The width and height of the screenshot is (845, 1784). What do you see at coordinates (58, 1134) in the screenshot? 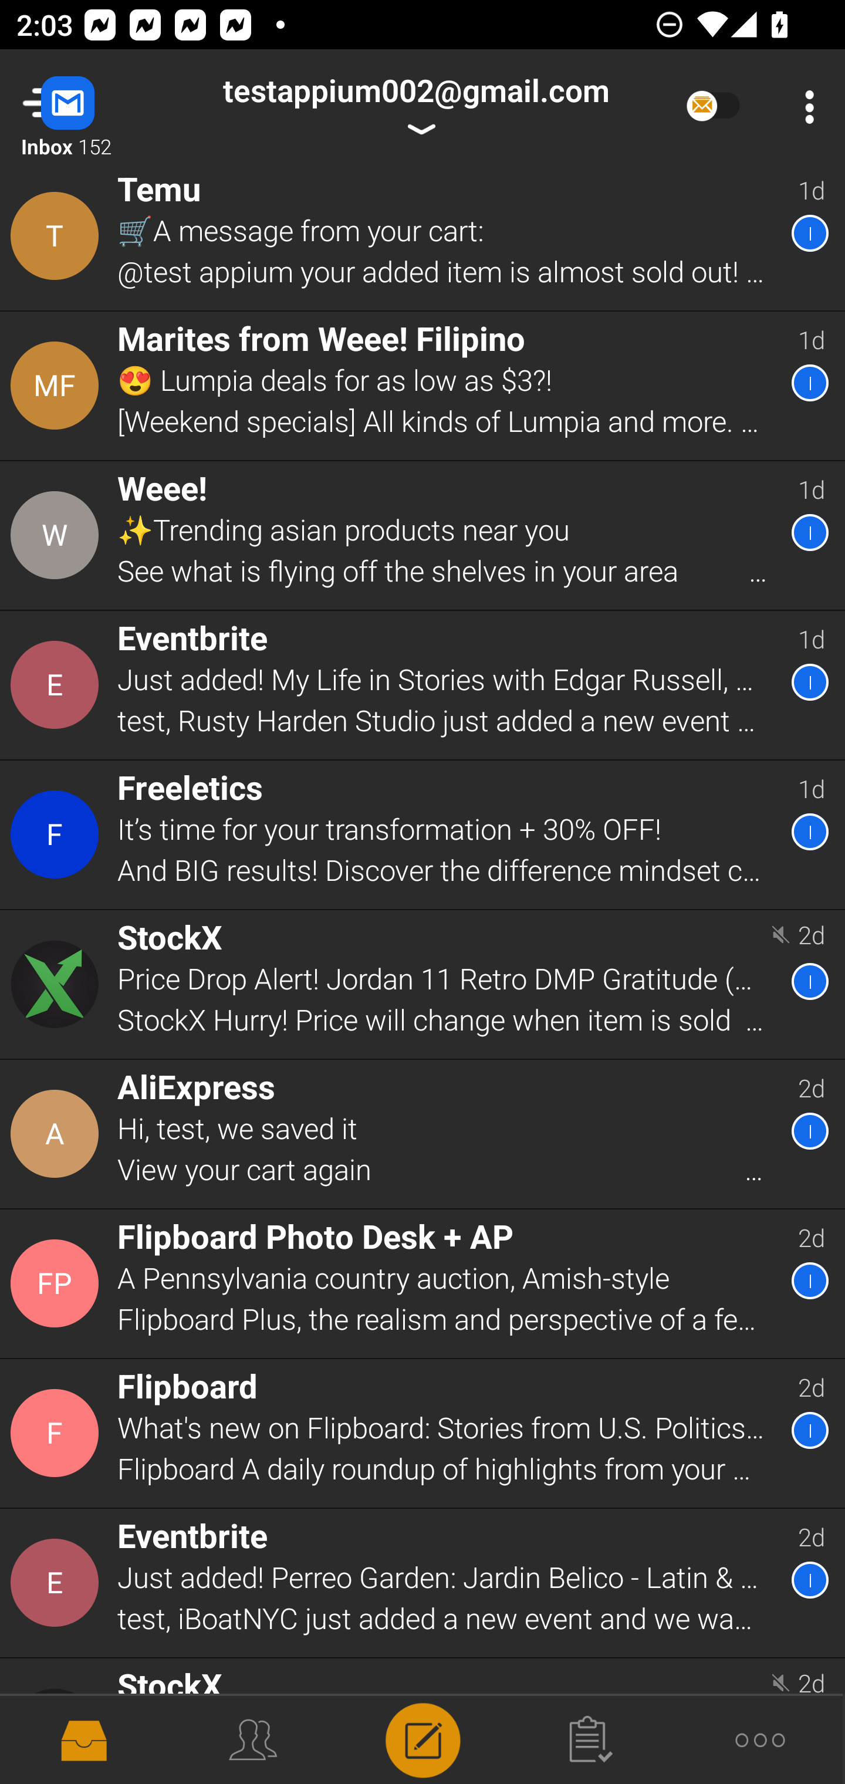
I see `Contact Details` at bounding box center [58, 1134].